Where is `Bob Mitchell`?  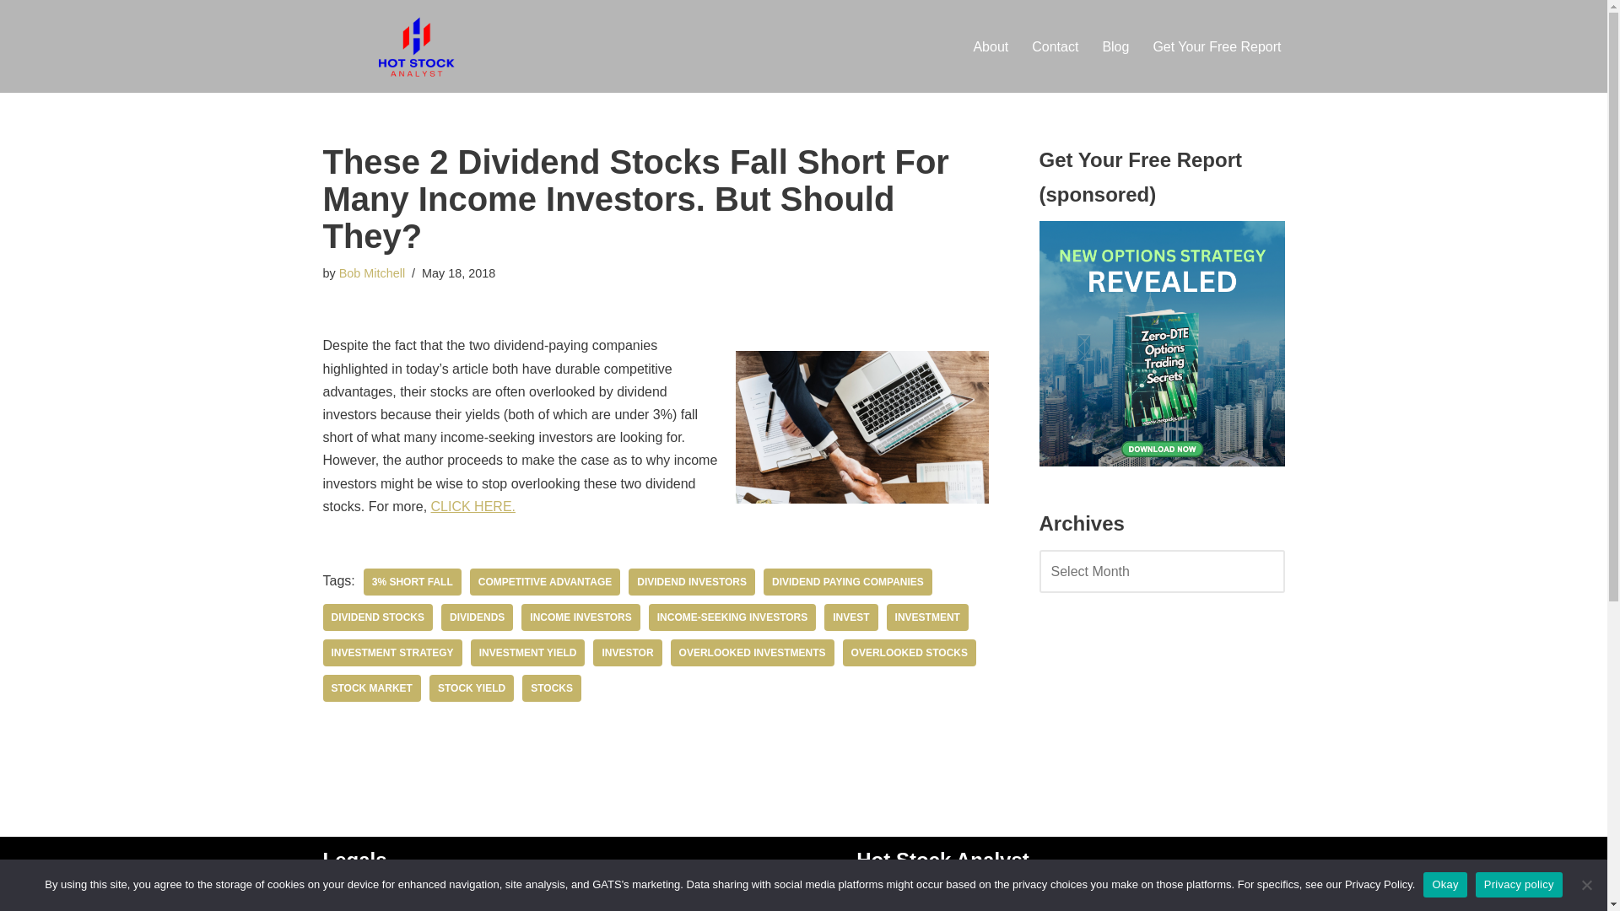
Bob Mitchell is located at coordinates (371, 273).